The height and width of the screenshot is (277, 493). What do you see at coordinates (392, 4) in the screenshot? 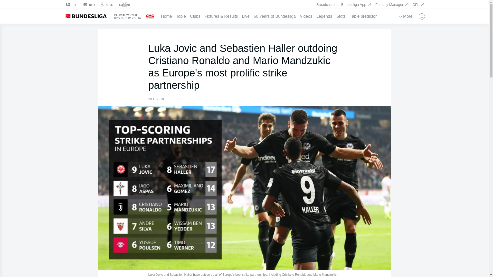
I see `Fantasy Manager` at bounding box center [392, 4].